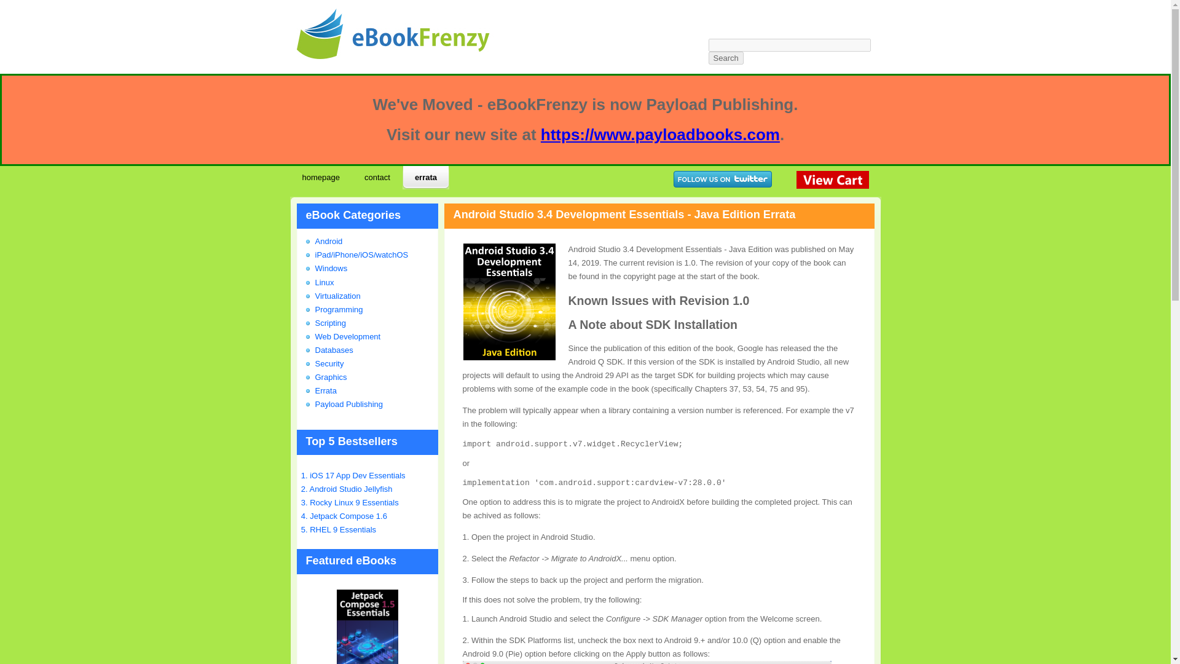 The image size is (1180, 664). Describe the element at coordinates (334, 349) in the screenshot. I see `Databases` at that location.